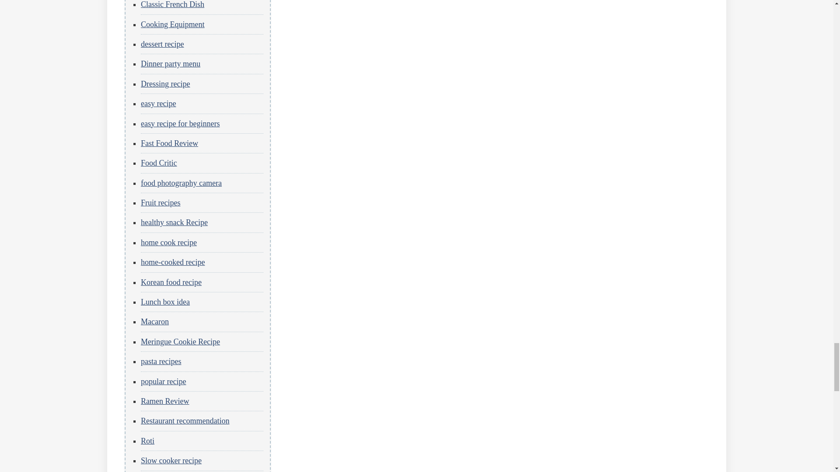  What do you see at coordinates (173, 24) in the screenshot?
I see `Cooking Equipment` at bounding box center [173, 24].